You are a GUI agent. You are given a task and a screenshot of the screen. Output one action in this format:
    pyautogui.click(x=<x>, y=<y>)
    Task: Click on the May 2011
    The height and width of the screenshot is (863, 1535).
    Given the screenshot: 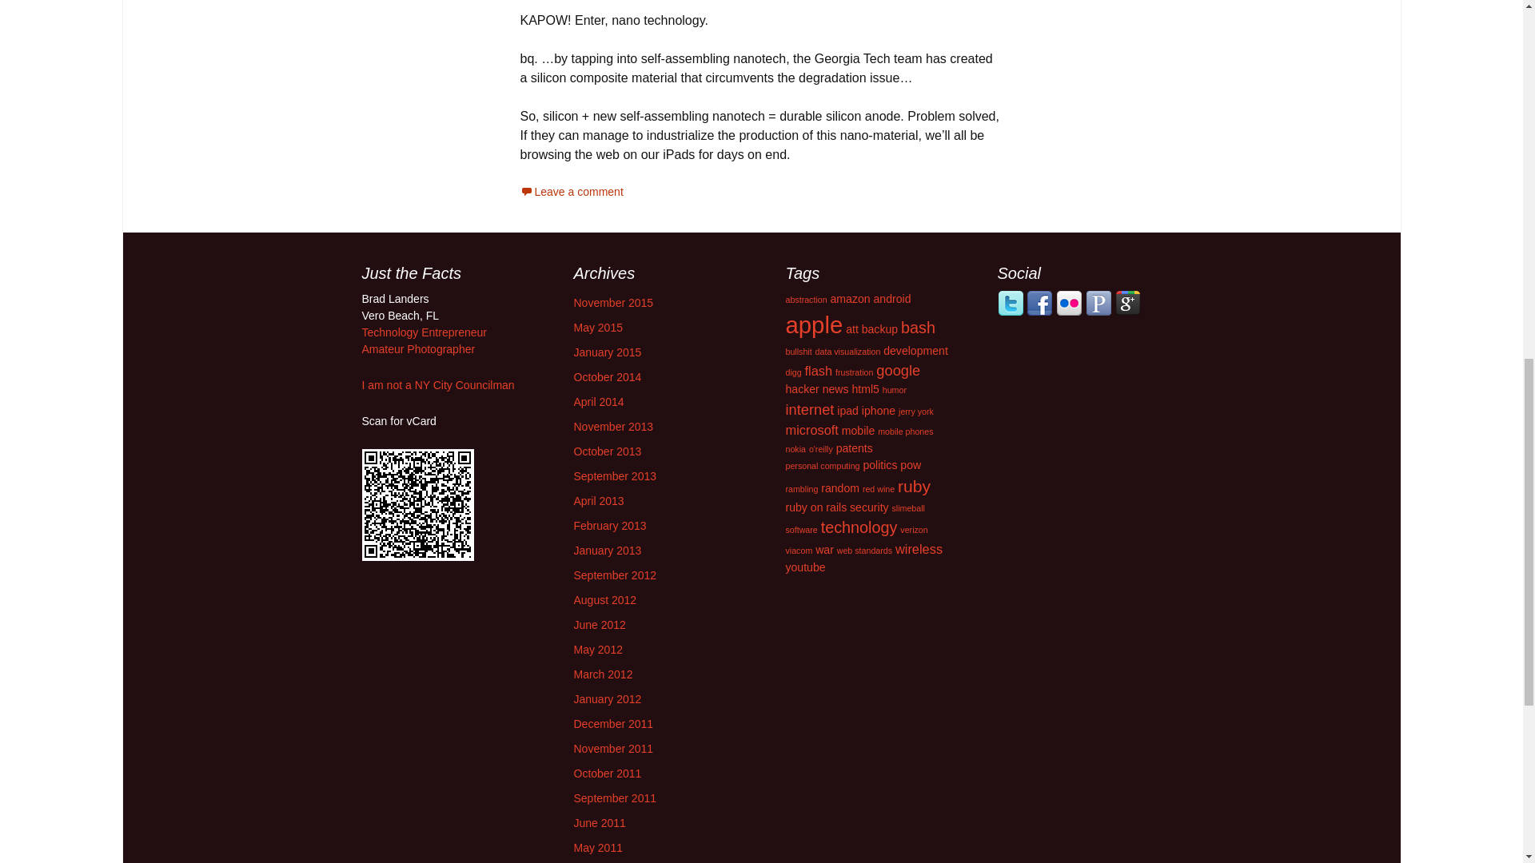 What is the action you would take?
    pyautogui.click(x=598, y=848)
    